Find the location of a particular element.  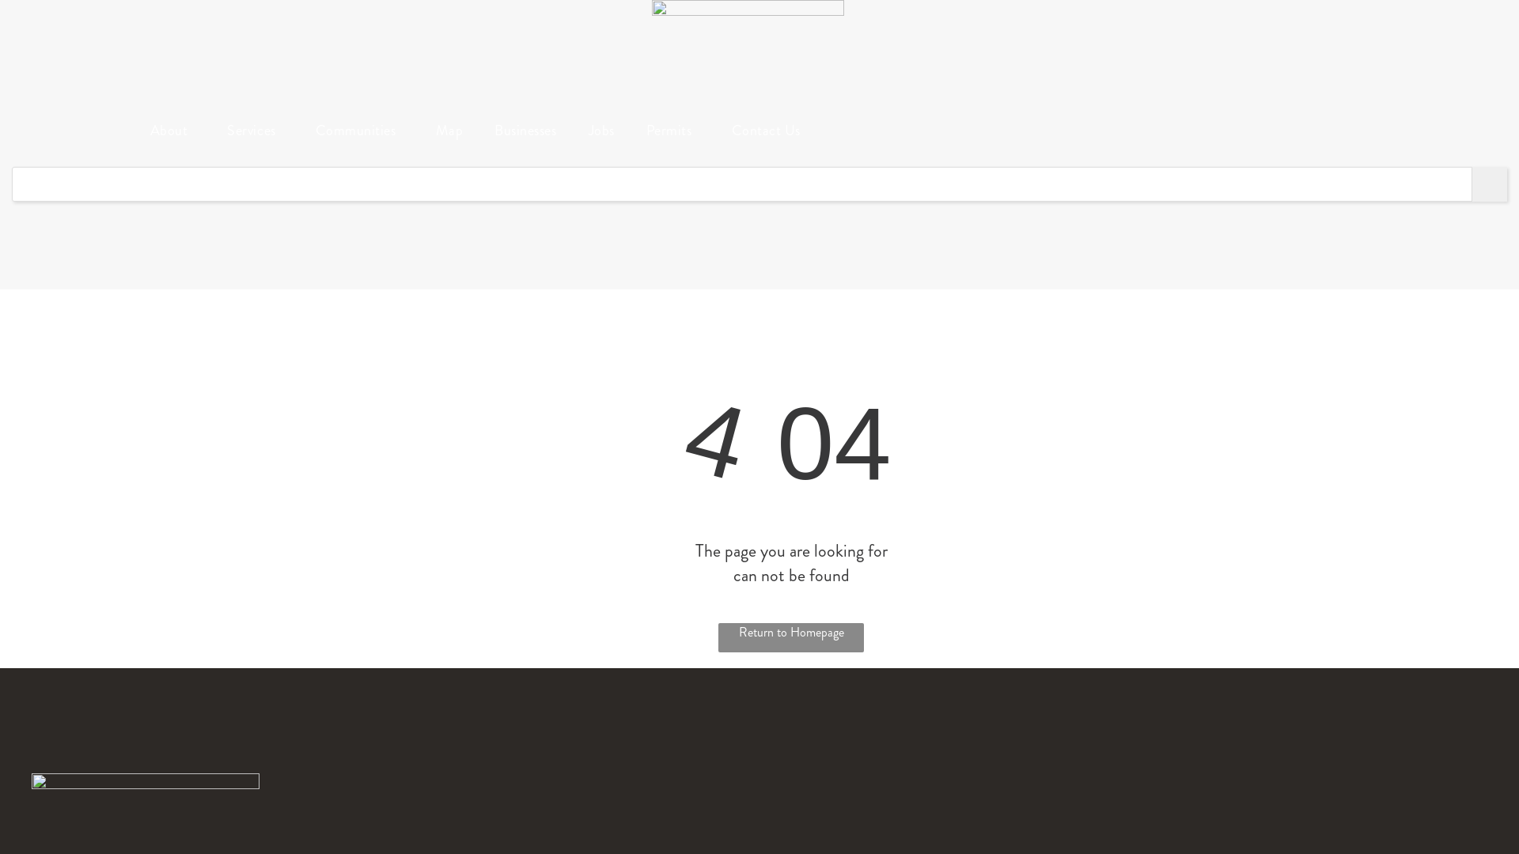

Businesses is located at coordinates (525, 130).